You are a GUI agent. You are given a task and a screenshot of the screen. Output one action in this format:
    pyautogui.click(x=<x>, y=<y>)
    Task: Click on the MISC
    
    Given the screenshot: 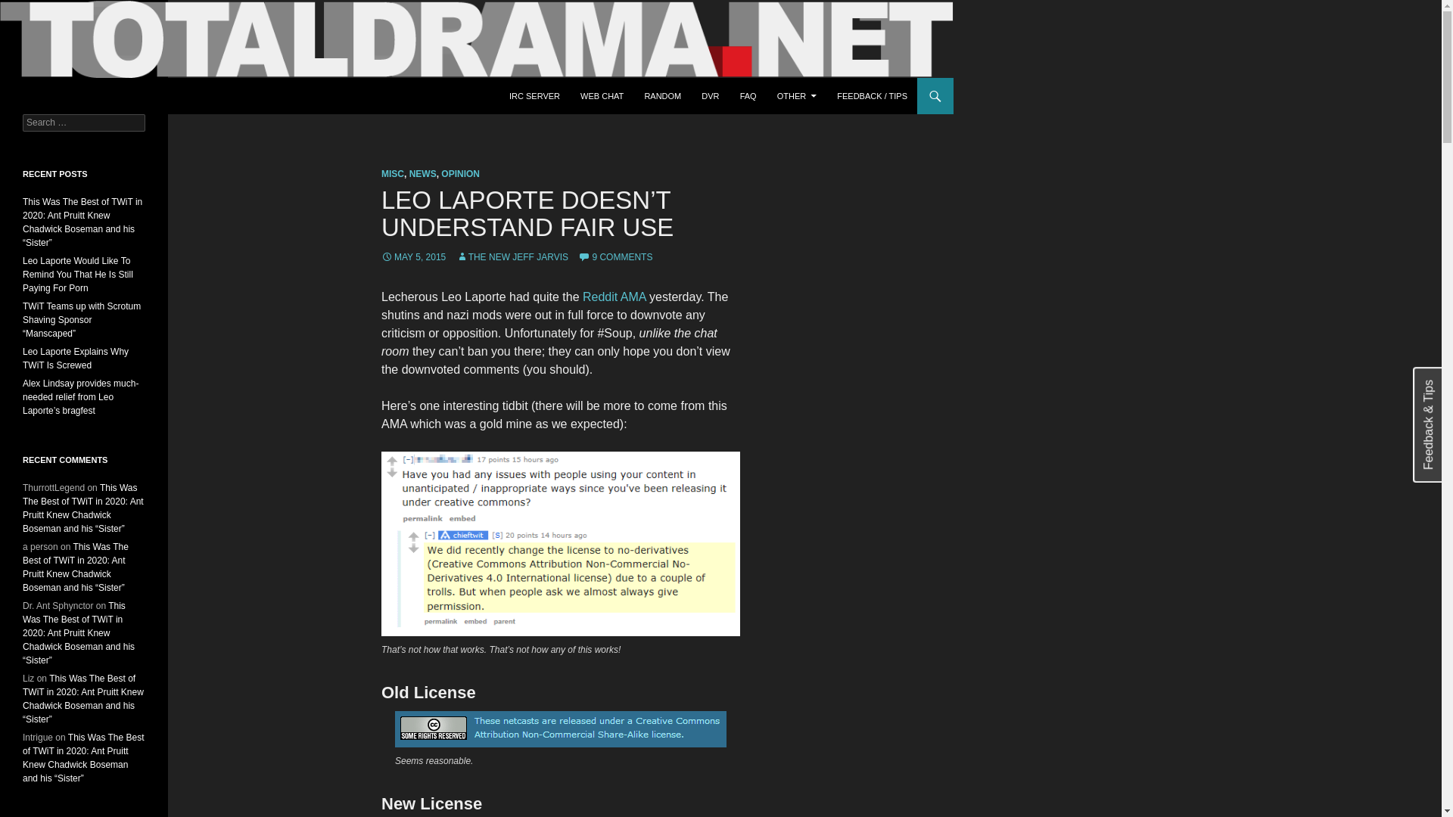 What is the action you would take?
    pyautogui.click(x=392, y=173)
    